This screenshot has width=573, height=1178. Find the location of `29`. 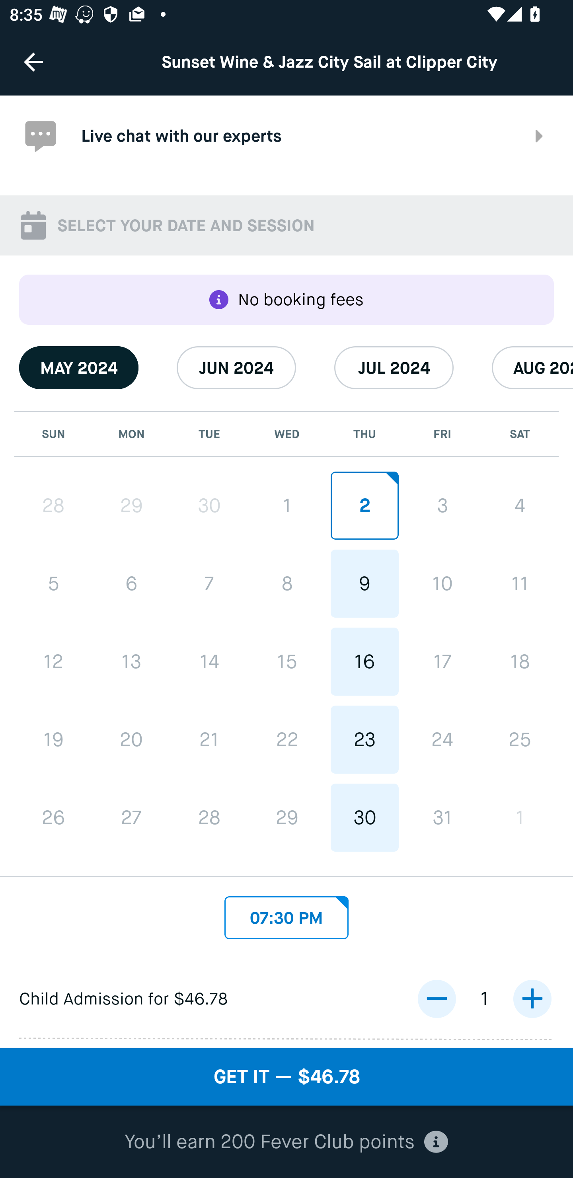

29 is located at coordinates (131, 505).